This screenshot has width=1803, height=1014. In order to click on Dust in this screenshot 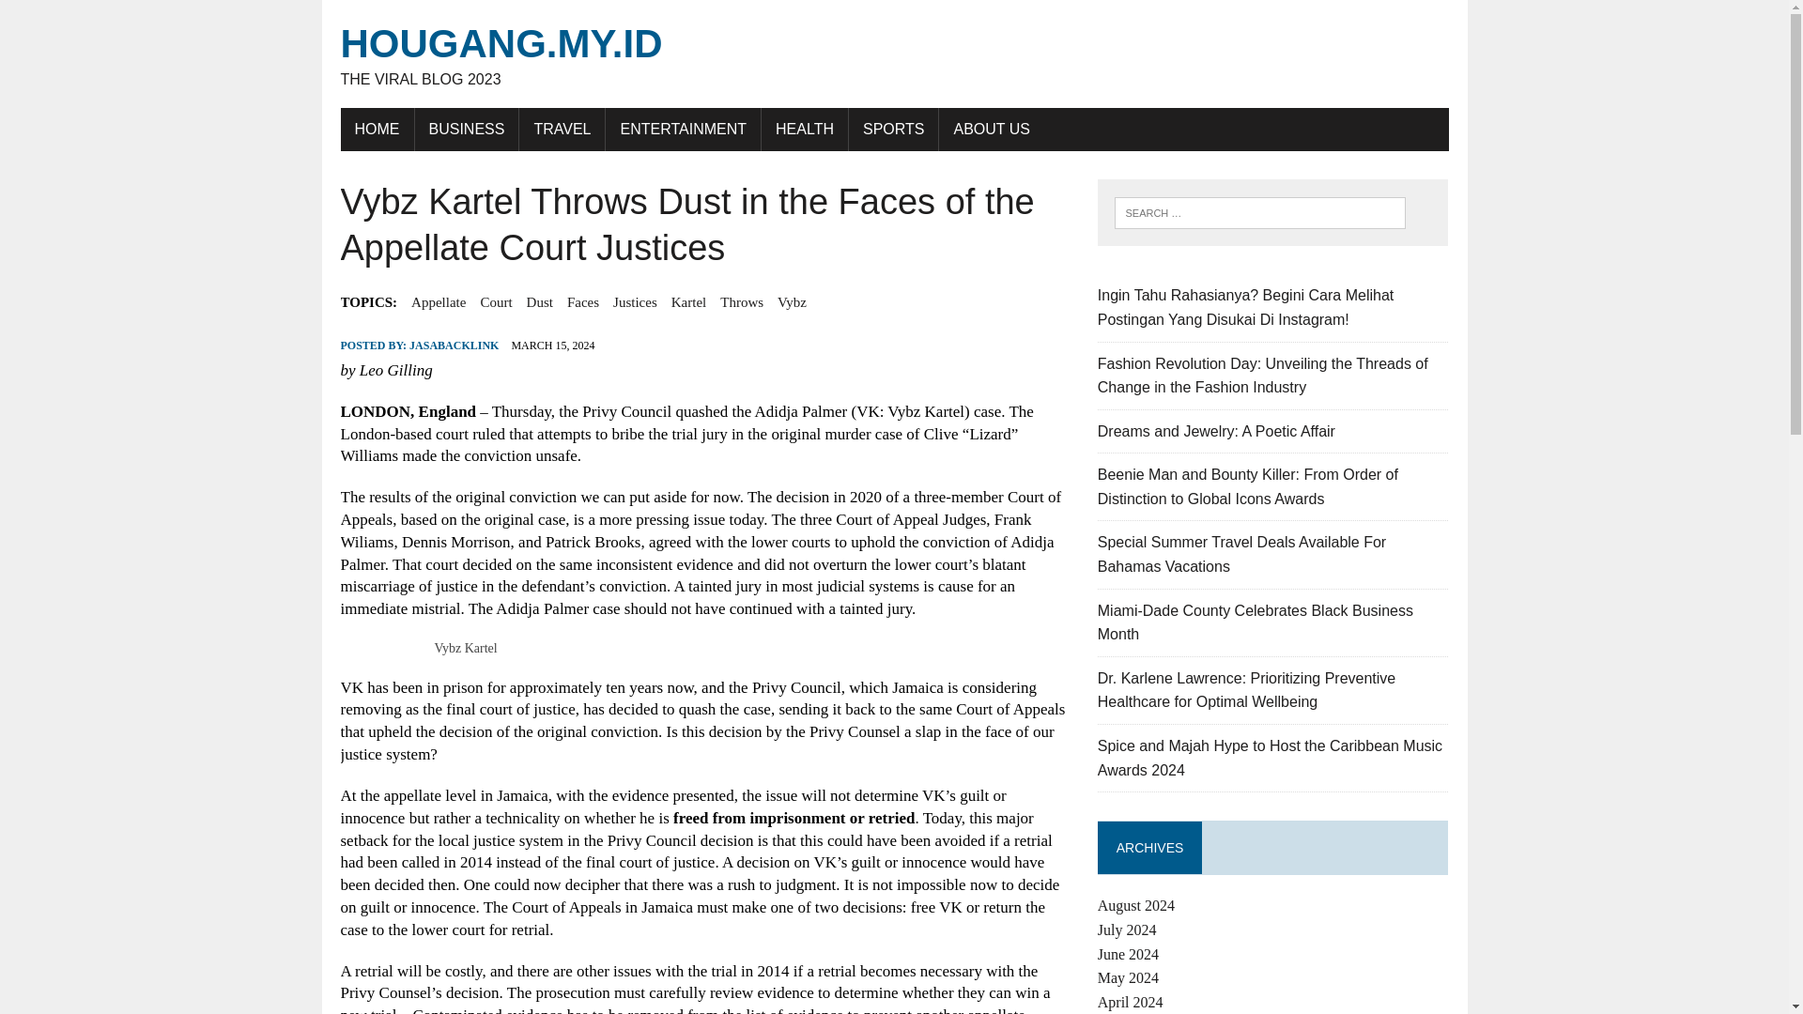, I will do `click(539, 301)`.